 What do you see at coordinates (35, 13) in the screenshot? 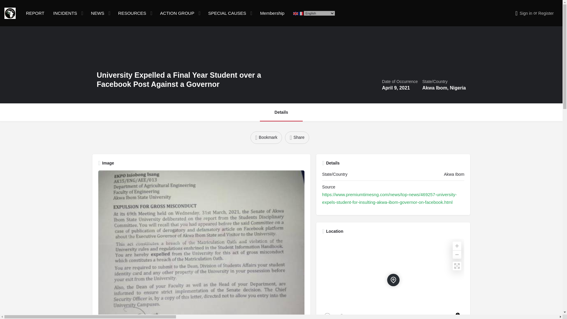
I see `REPORT` at bounding box center [35, 13].